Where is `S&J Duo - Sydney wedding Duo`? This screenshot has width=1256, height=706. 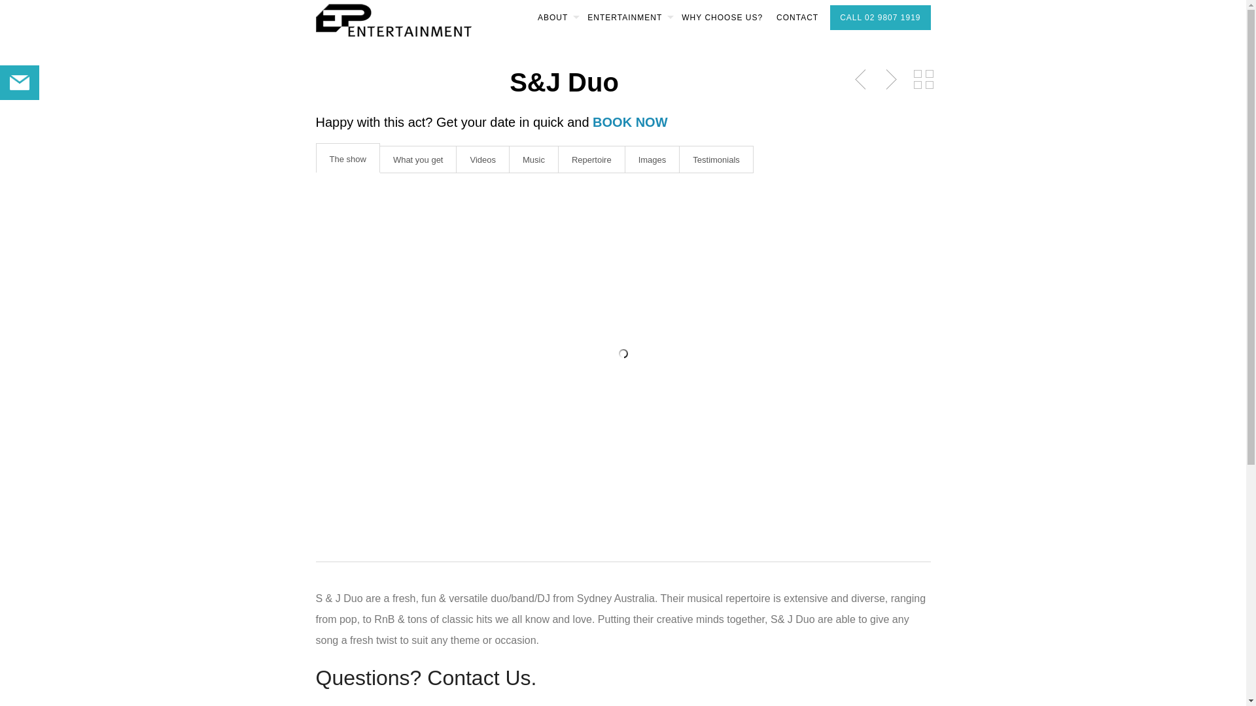
S&J Duo - Sydney wedding Duo is located at coordinates (623, 353).